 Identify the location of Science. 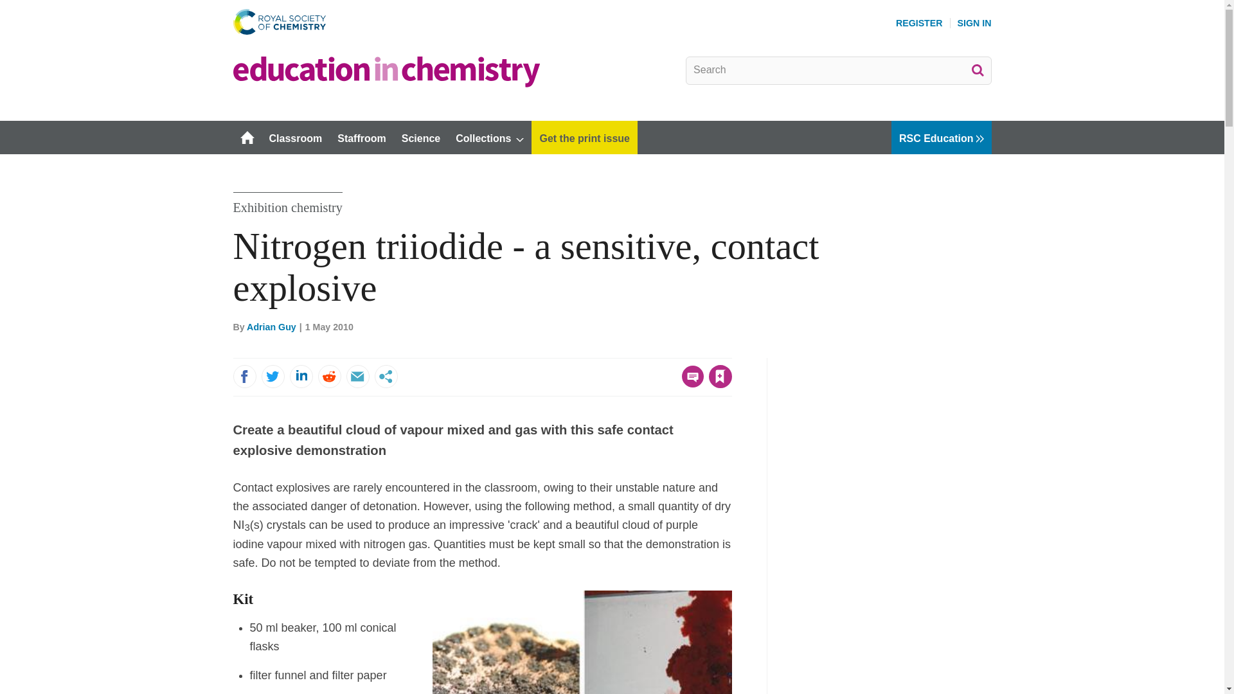
(420, 137).